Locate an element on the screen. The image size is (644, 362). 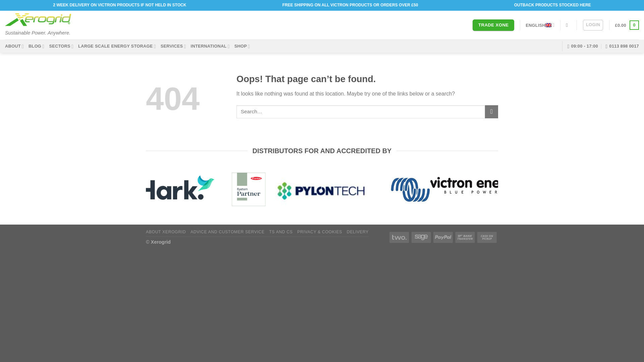
Cart is located at coordinates (627, 25).